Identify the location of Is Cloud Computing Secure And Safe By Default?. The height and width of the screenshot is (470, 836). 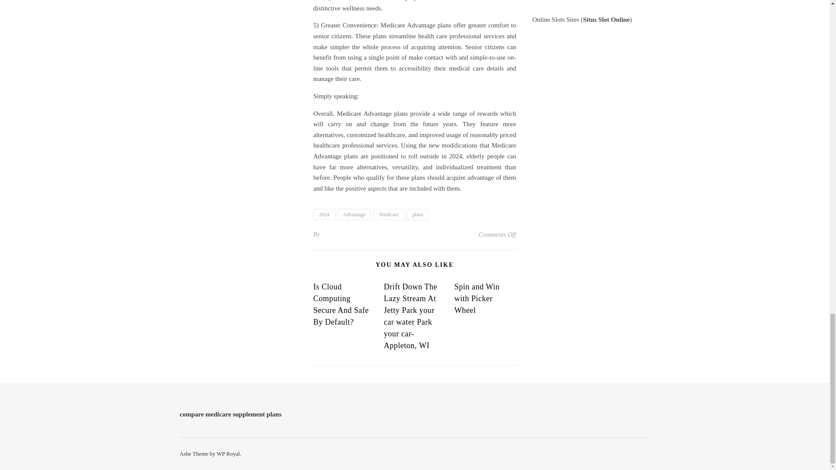
(341, 304).